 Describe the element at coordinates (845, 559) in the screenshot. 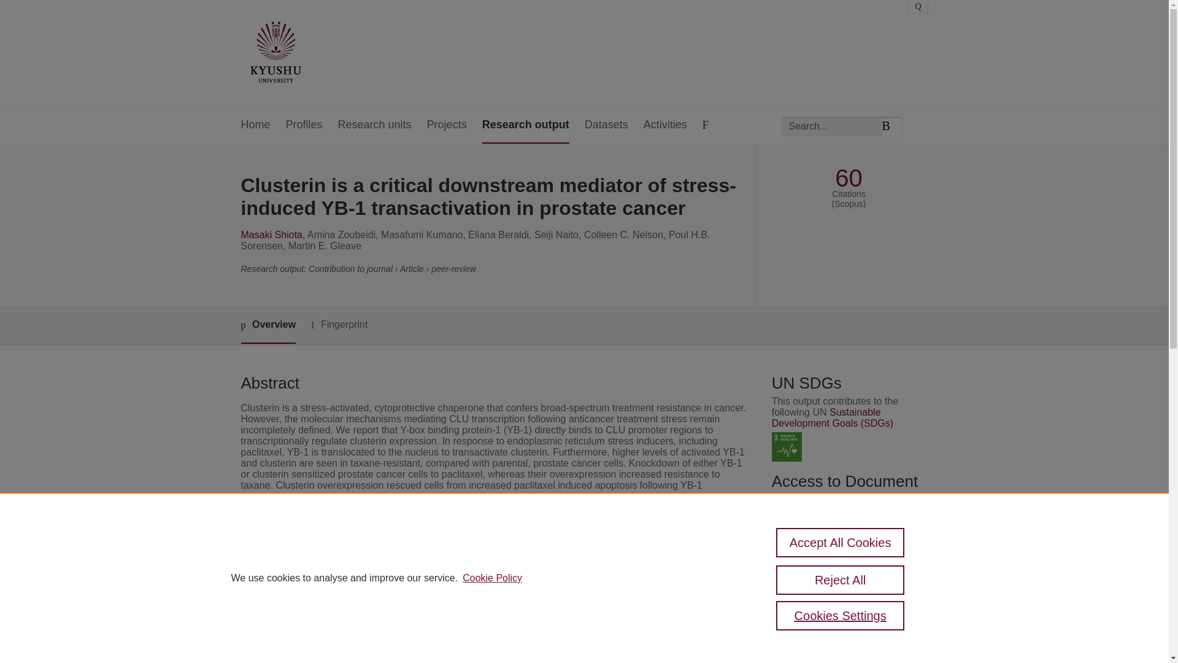

I see `Link to publication in Scopus` at that location.